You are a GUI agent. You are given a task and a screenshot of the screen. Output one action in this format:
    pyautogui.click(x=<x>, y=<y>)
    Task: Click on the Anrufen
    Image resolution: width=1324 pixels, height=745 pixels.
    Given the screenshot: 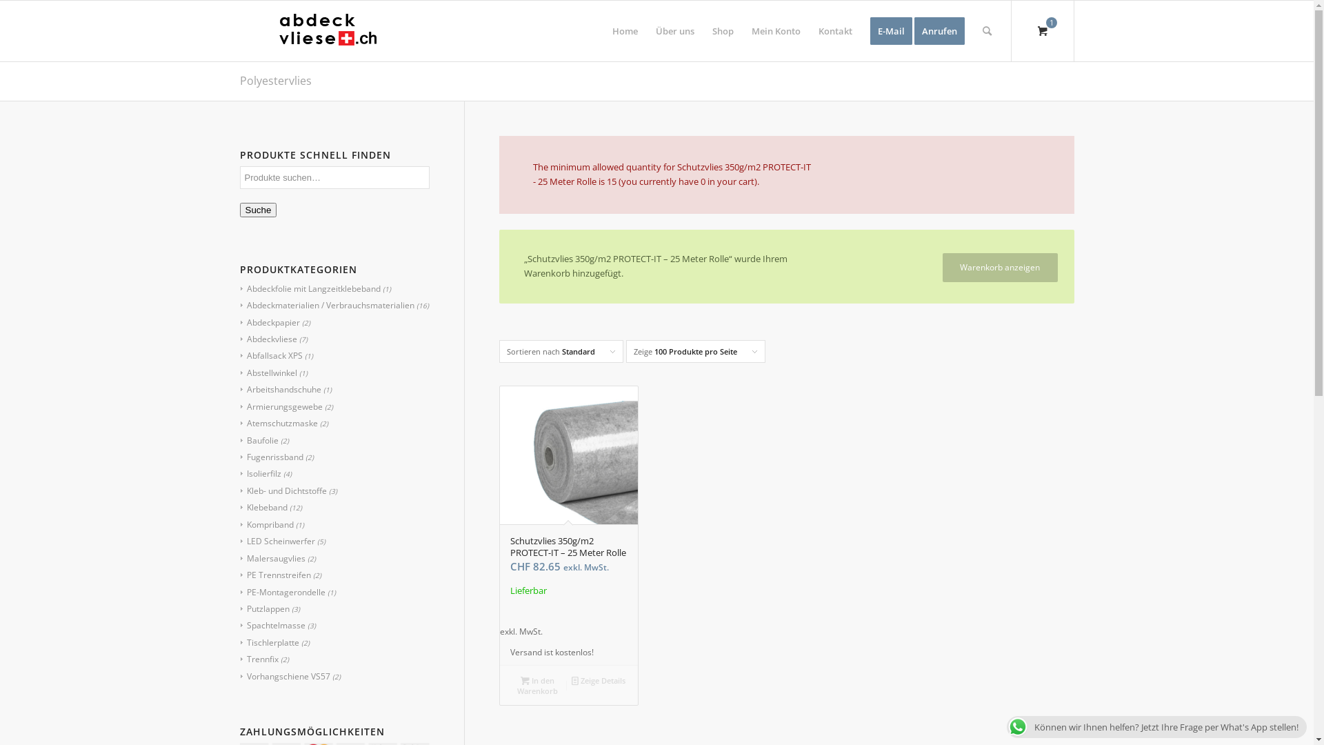 What is the action you would take?
    pyautogui.click(x=944, y=31)
    